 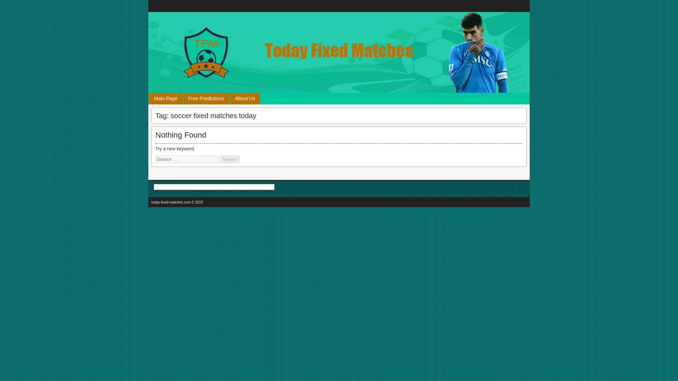 What do you see at coordinates (230, 159) in the screenshot?
I see `Search` at bounding box center [230, 159].